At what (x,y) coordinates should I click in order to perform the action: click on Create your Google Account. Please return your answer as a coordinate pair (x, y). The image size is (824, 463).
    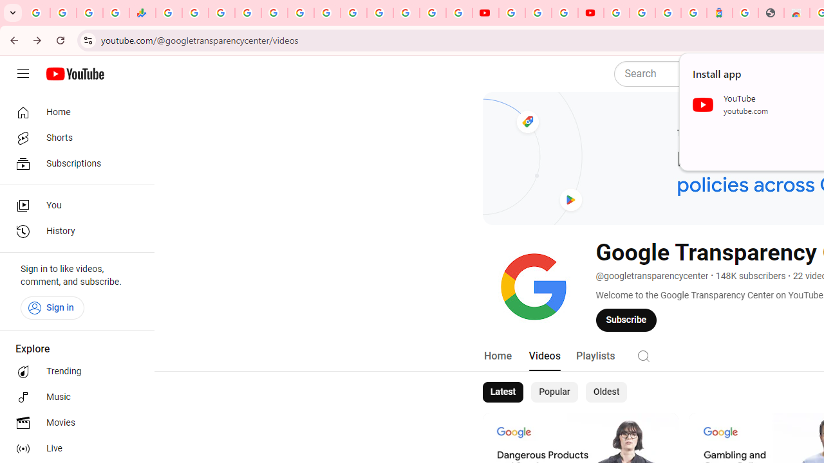
    Looking at the image, I should click on (565, 13).